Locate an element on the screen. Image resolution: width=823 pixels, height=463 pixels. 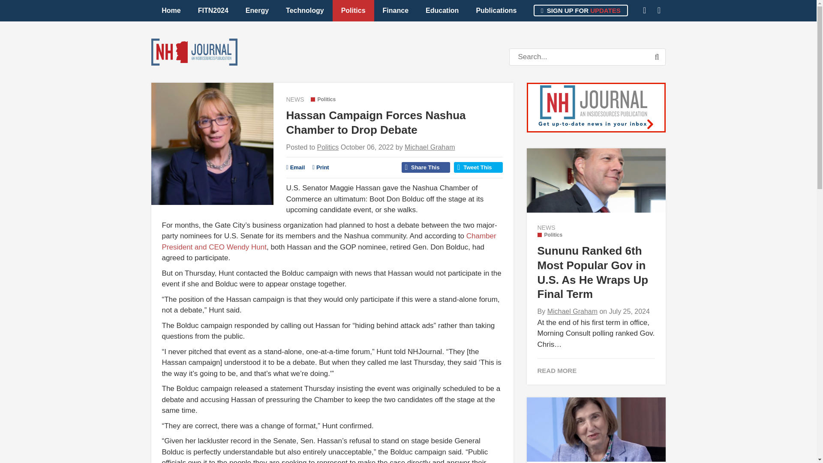
Michael Graham is located at coordinates (430, 147).